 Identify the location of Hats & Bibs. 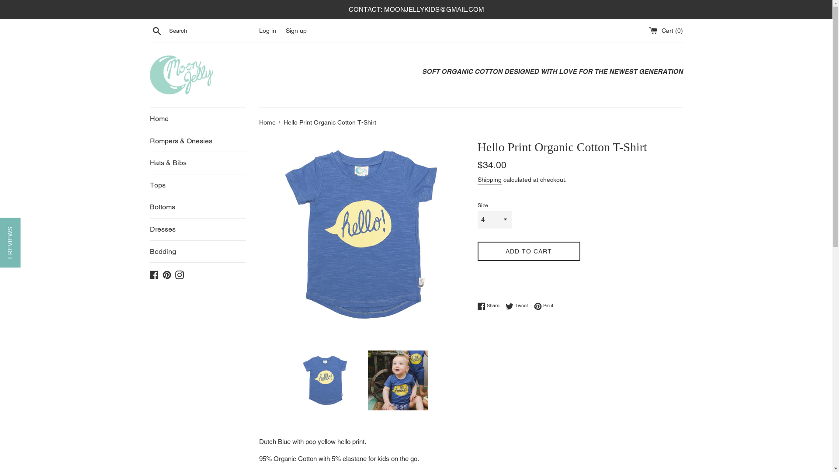
(198, 163).